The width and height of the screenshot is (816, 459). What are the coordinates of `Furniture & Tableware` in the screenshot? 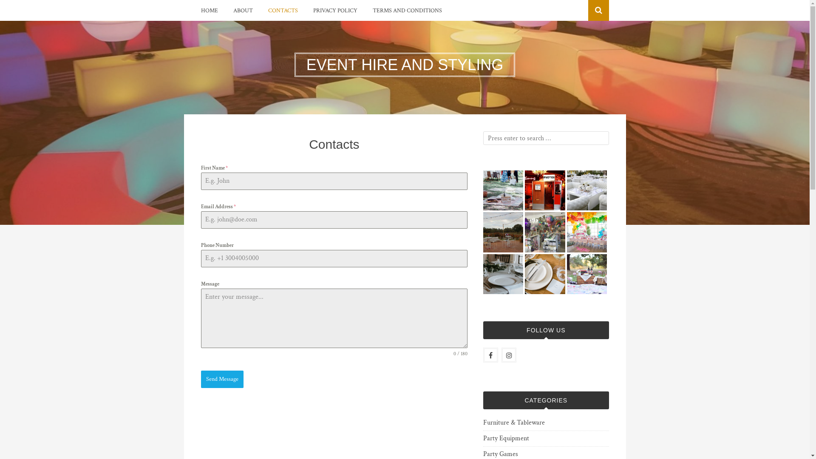 It's located at (514, 423).